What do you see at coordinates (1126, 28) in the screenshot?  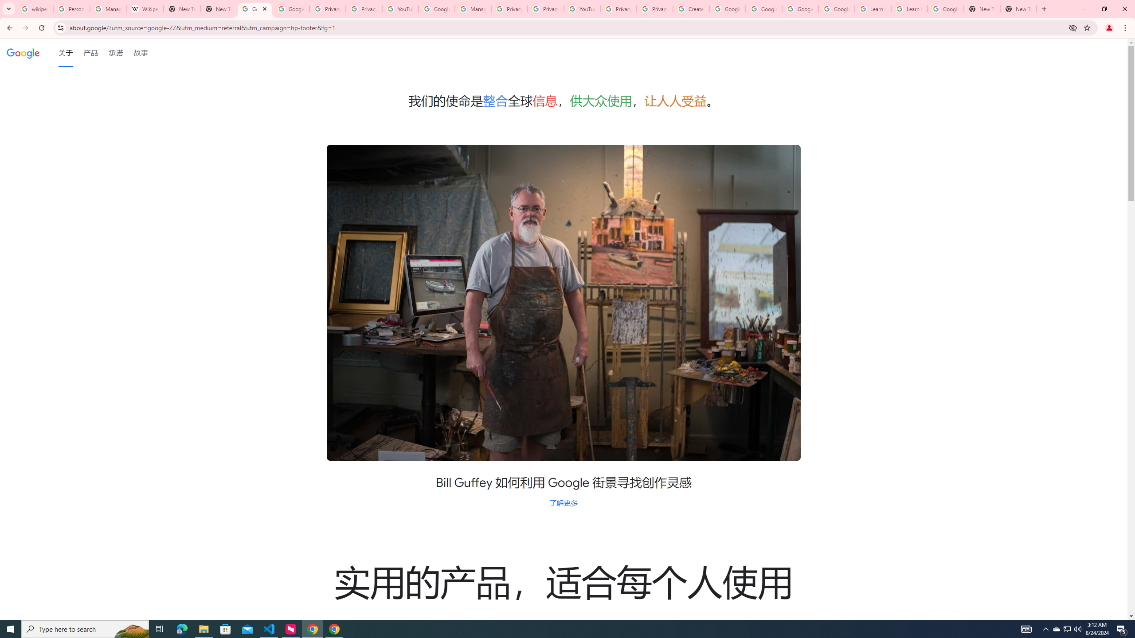 I see `Chrome` at bounding box center [1126, 28].